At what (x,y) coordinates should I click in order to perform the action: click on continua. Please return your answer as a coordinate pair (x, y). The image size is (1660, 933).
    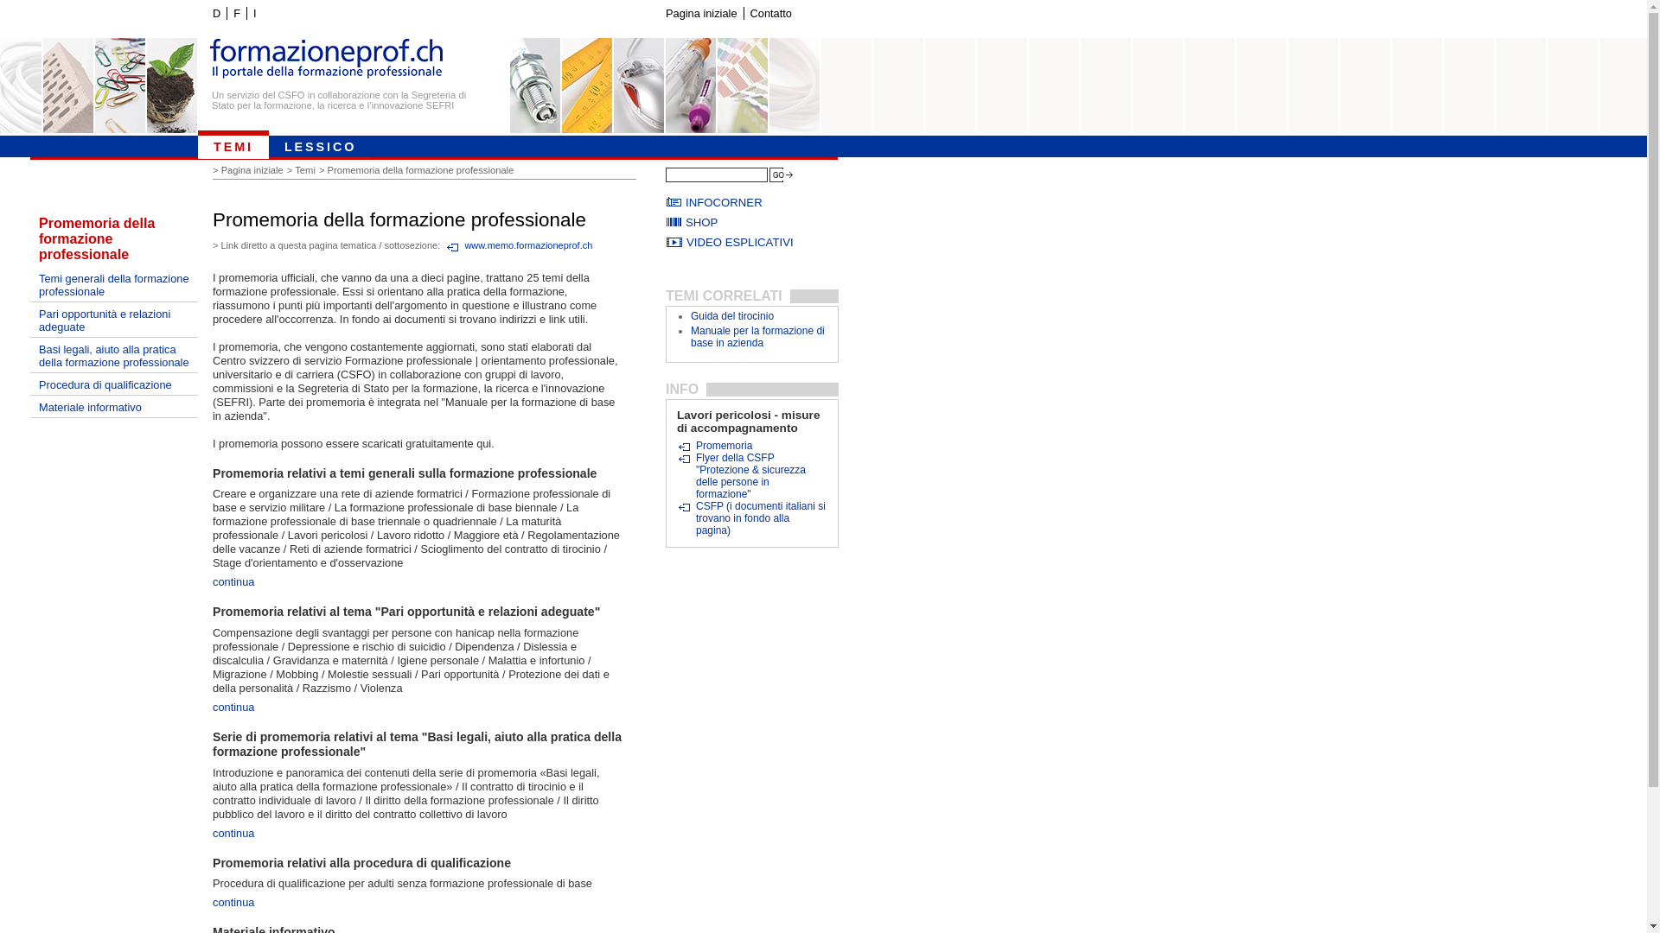
    Looking at the image, I should click on (233, 902).